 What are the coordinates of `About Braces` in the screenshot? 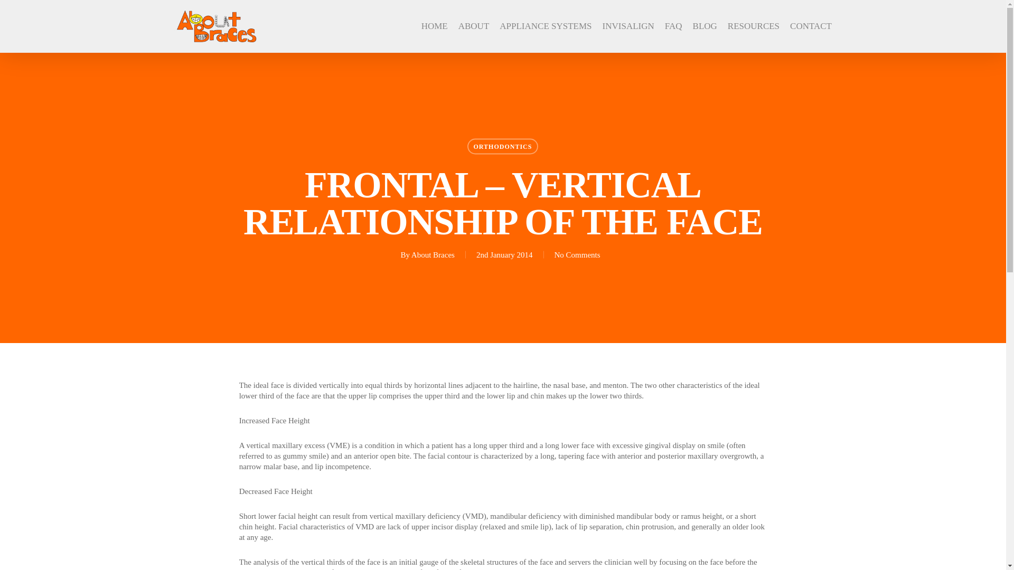 It's located at (433, 254).